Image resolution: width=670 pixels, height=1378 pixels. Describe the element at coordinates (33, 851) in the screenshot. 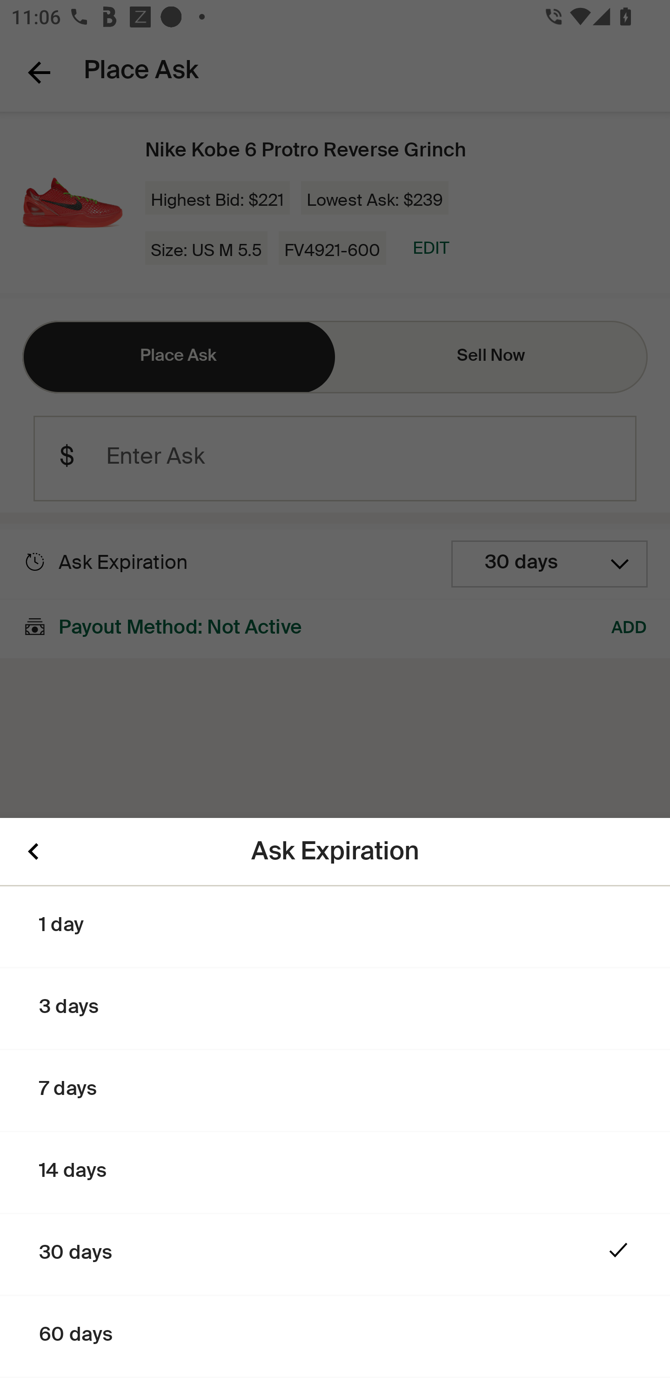

I see `Modal title chevron left icon` at that location.